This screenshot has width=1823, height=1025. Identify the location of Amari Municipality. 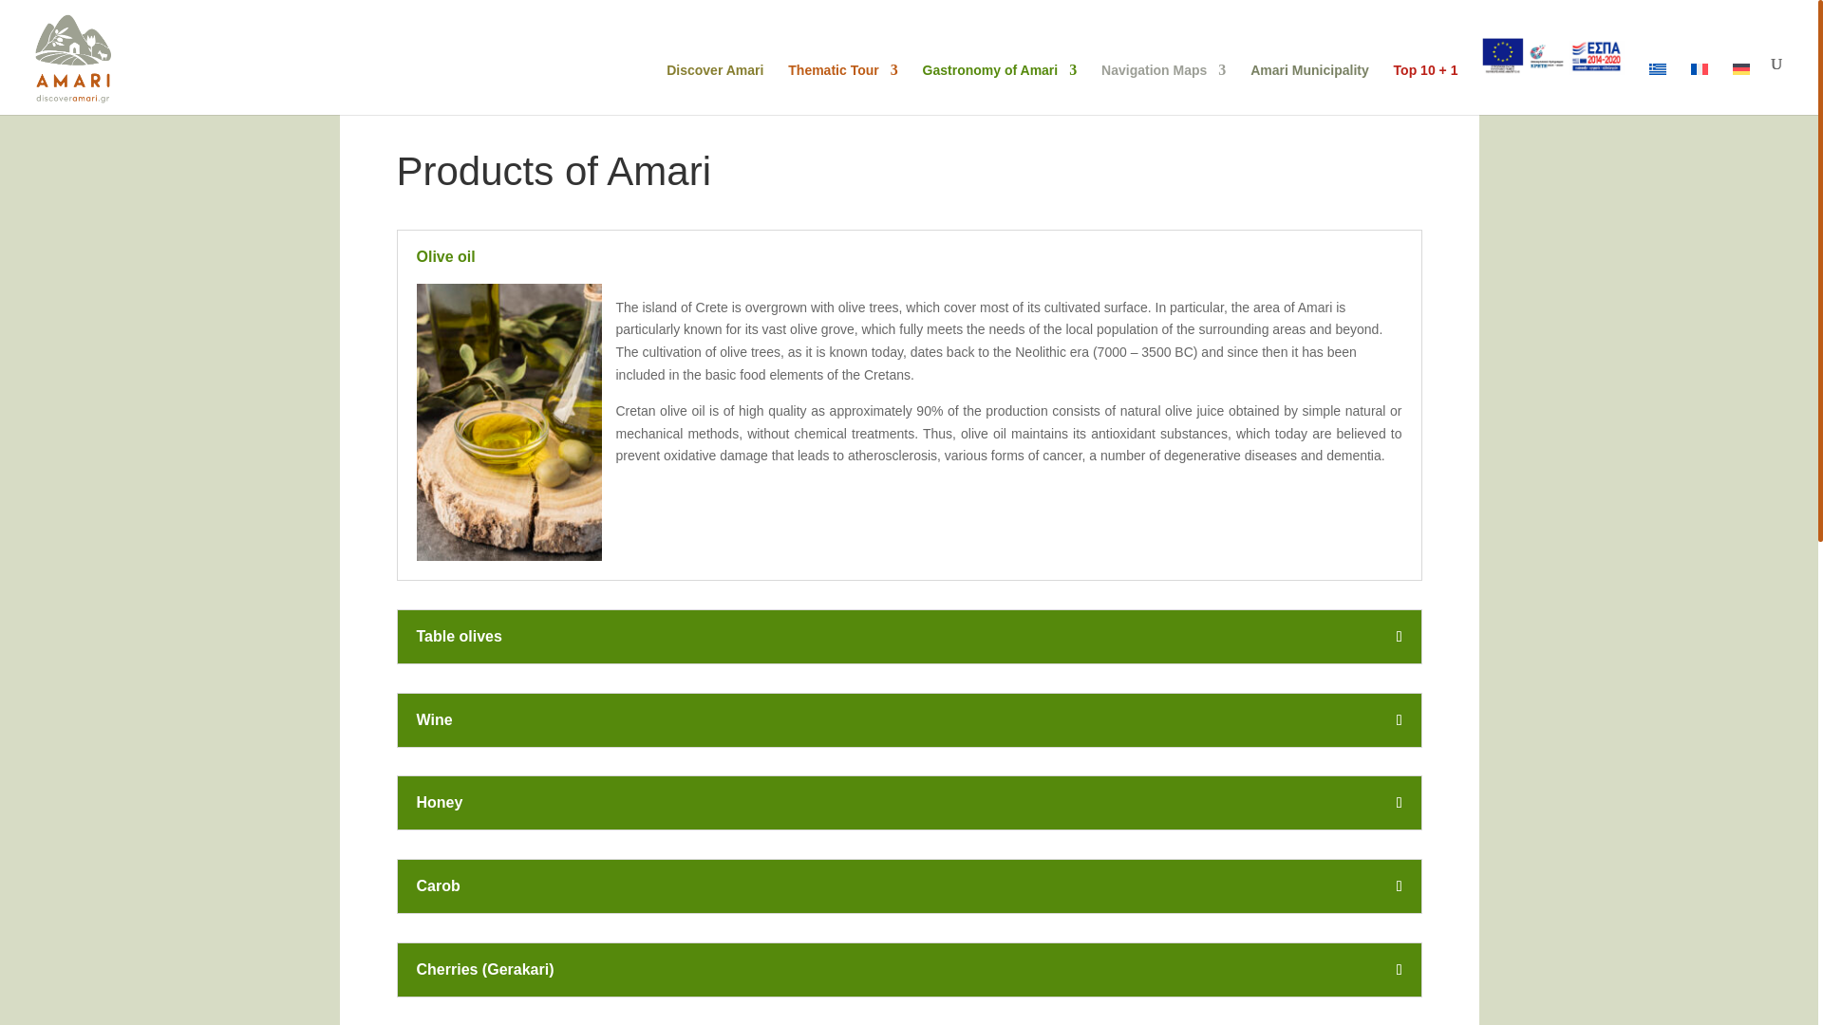
(1309, 88).